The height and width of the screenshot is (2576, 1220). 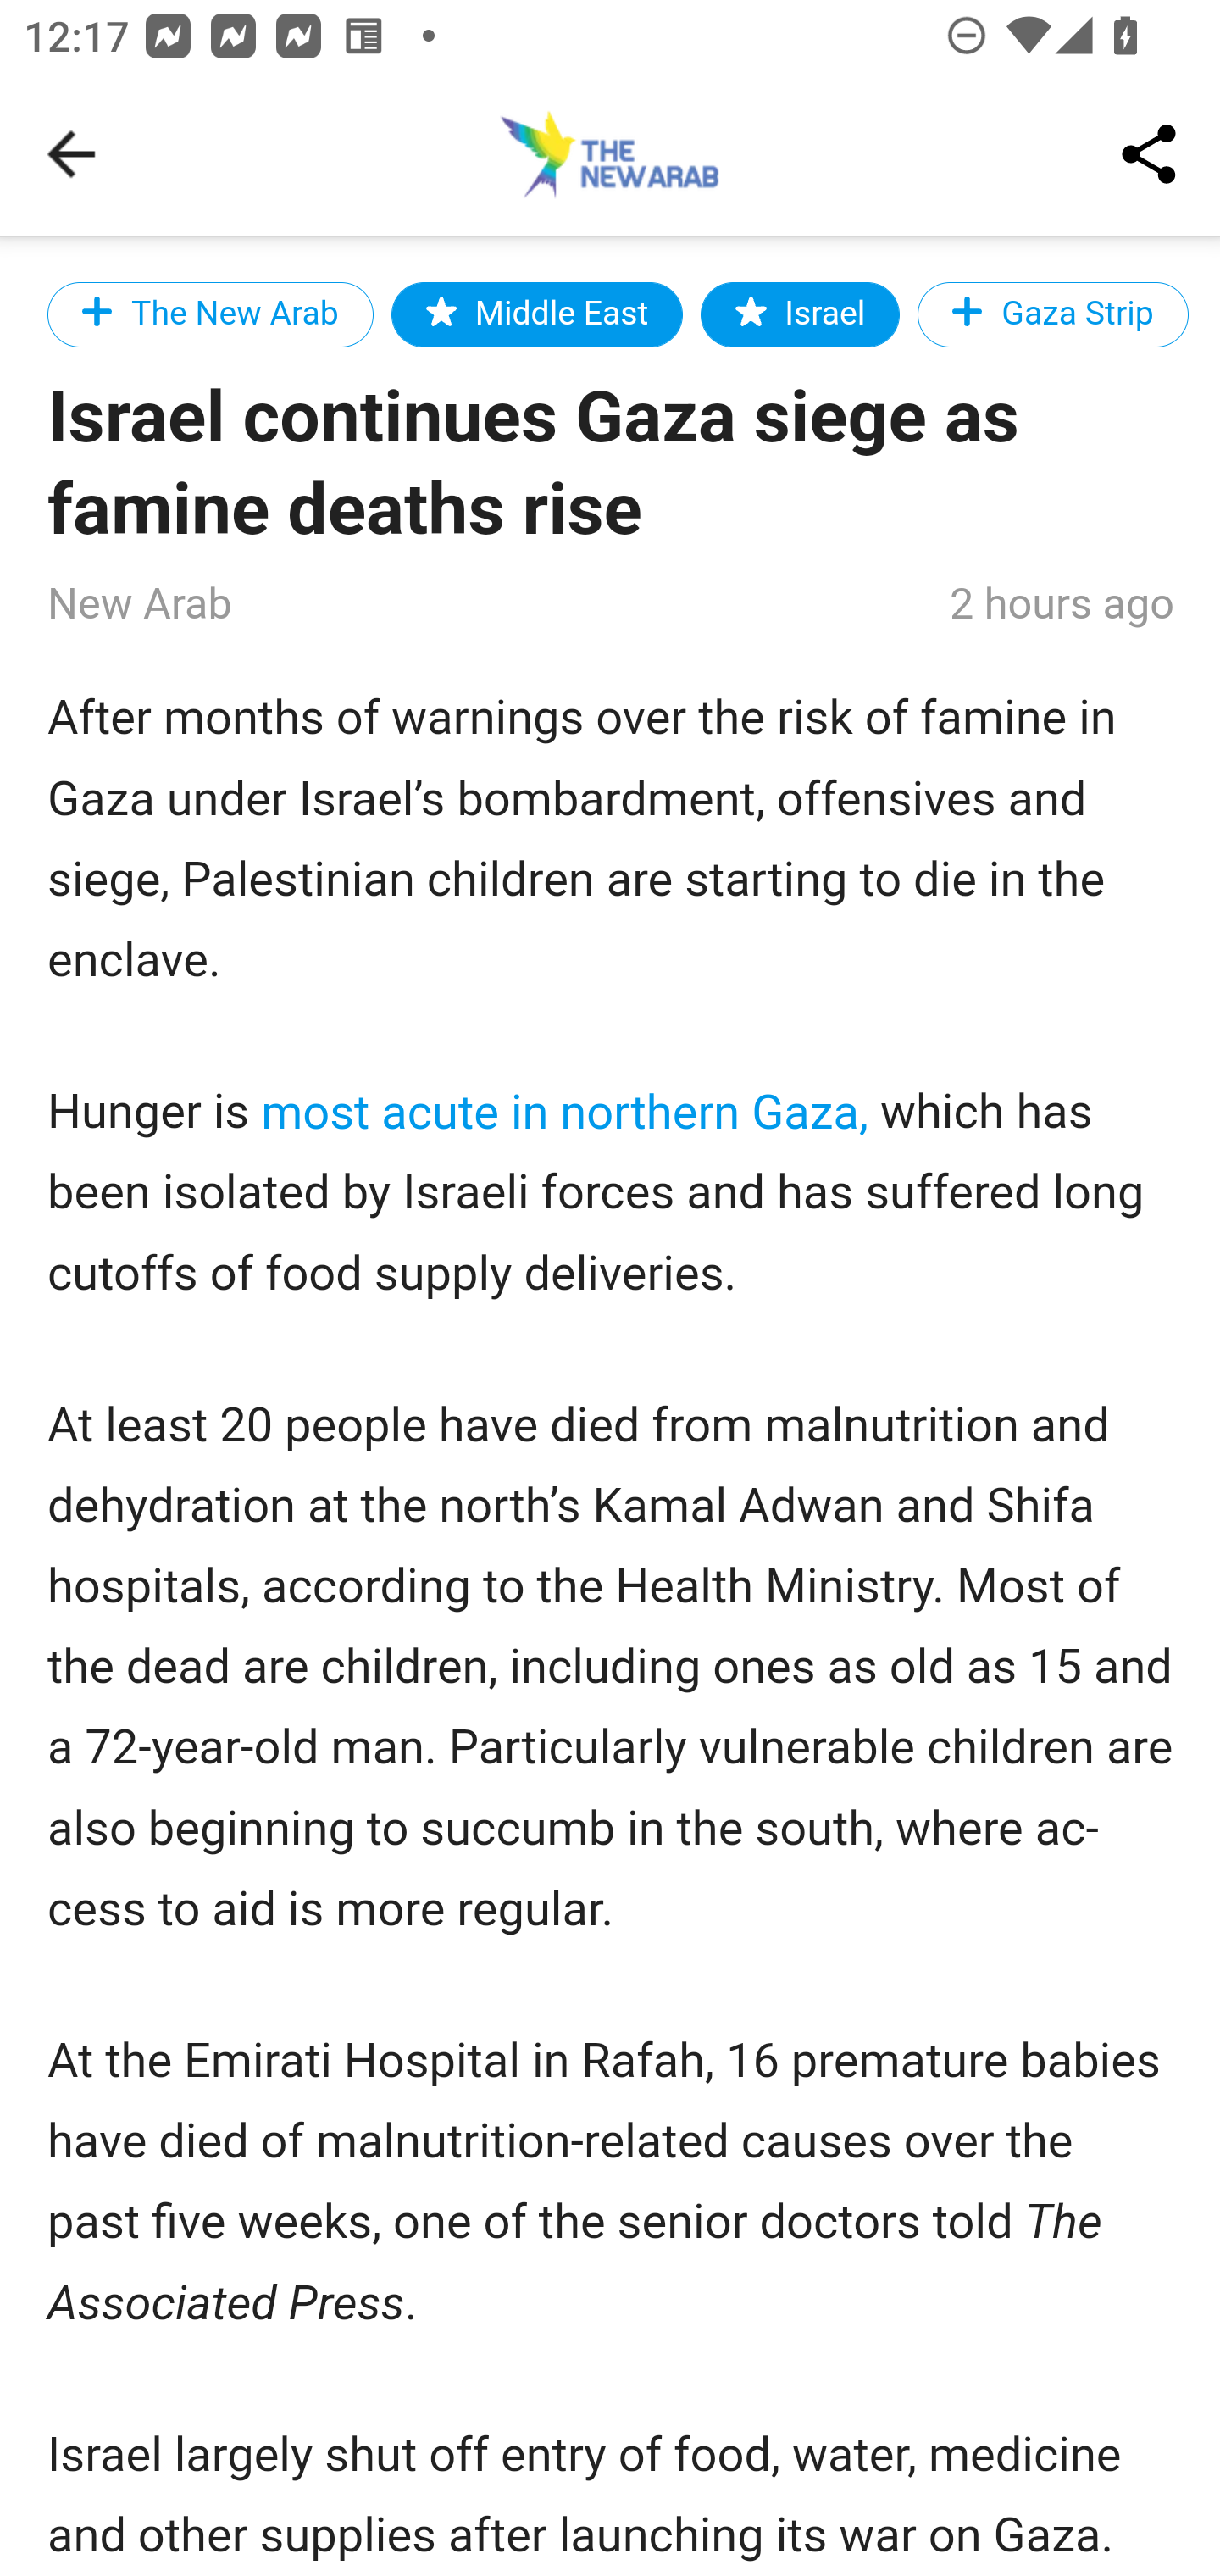 I want to click on most acute in northern Gaza,, so click(x=566, y=1112).